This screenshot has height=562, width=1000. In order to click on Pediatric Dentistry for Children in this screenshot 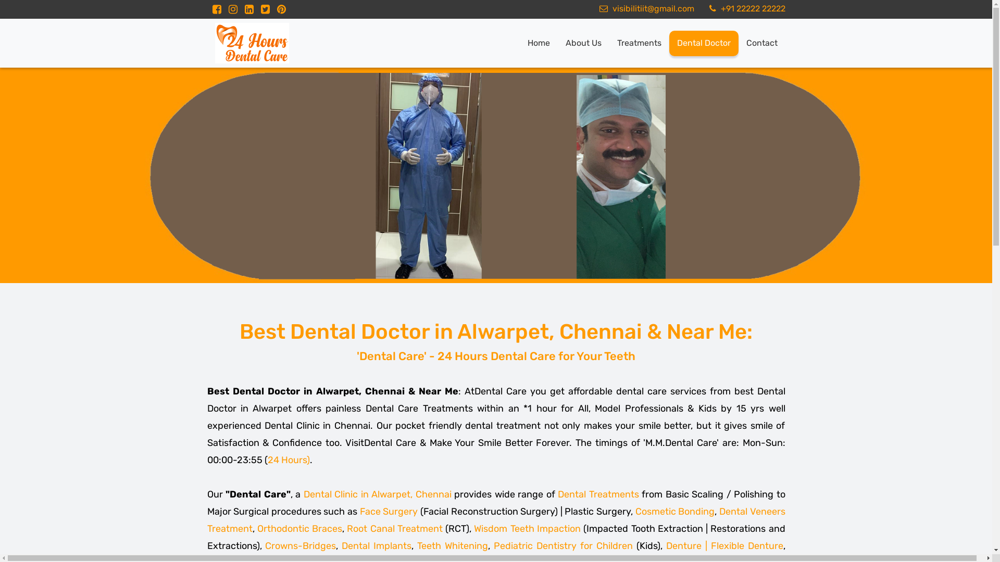, I will do `click(564, 546)`.